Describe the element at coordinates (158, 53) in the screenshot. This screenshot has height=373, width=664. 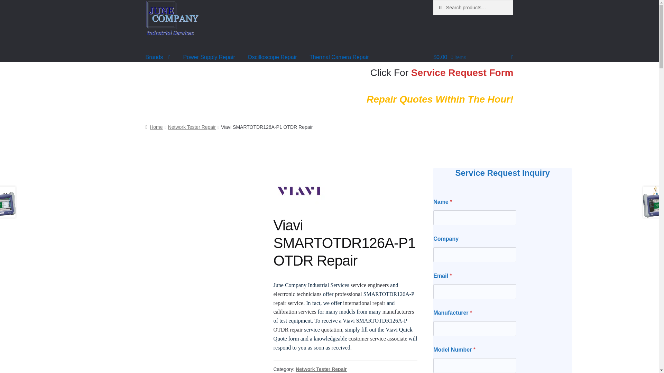
I see `Brands` at that location.